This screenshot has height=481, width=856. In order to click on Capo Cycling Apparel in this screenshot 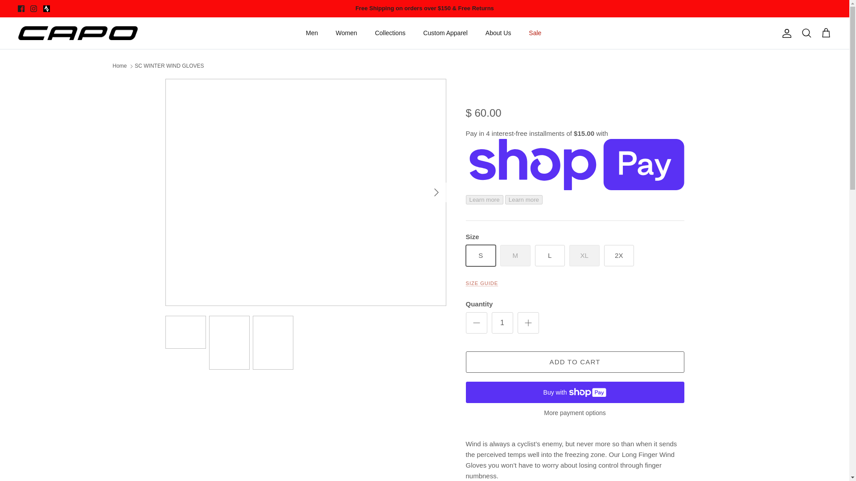, I will do `click(78, 33)`.